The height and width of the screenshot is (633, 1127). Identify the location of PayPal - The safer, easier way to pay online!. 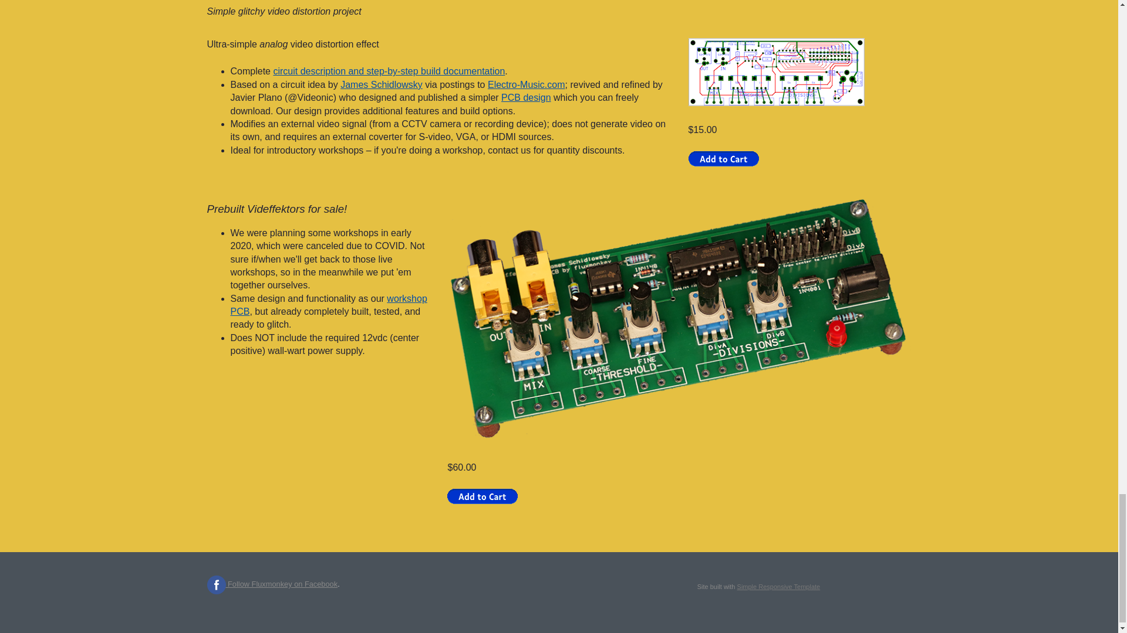
(482, 496).